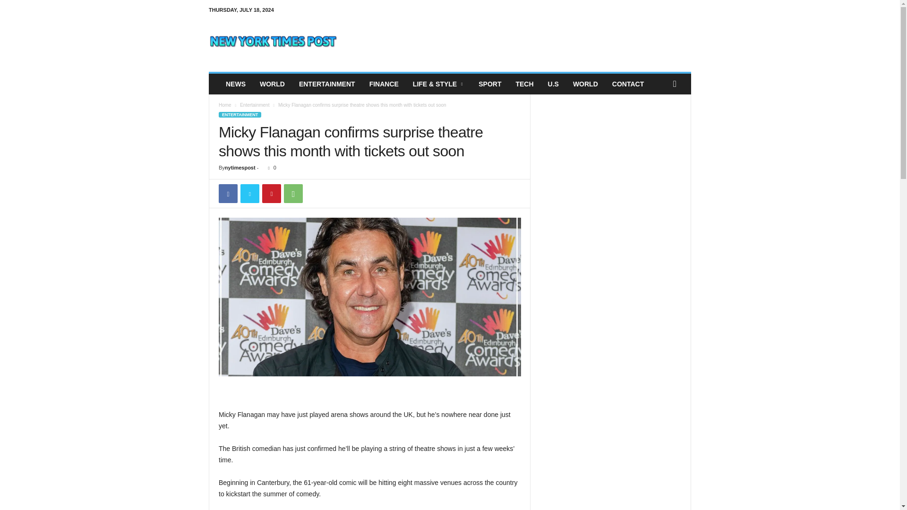 Image resolution: width=907 pixels, height=510 pixels. Describe the element at coordinates (235, 84) in the screenshot. I see `NEWS` at that location.